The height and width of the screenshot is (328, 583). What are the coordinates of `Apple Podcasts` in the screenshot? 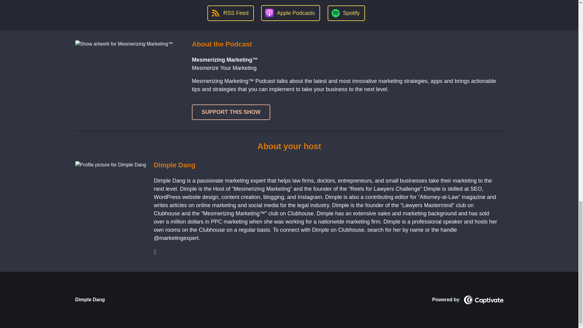 It's located at (291, 13).